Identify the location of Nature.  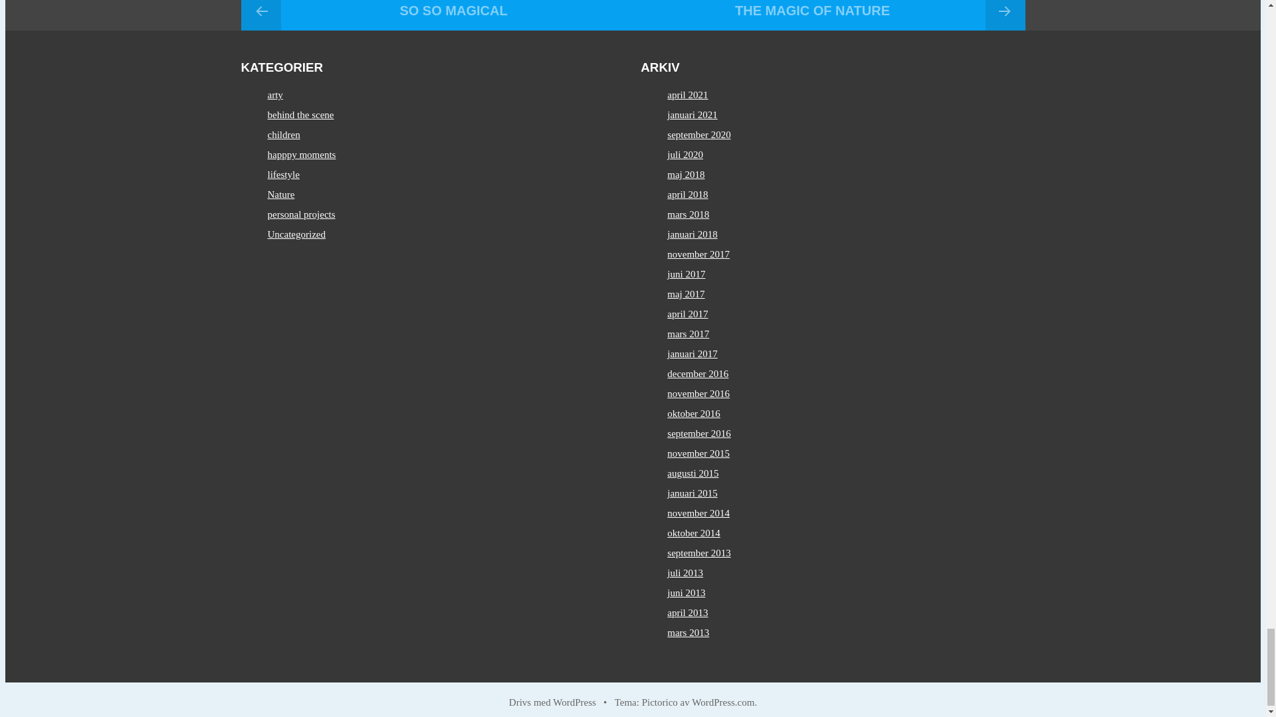
(280, 195).